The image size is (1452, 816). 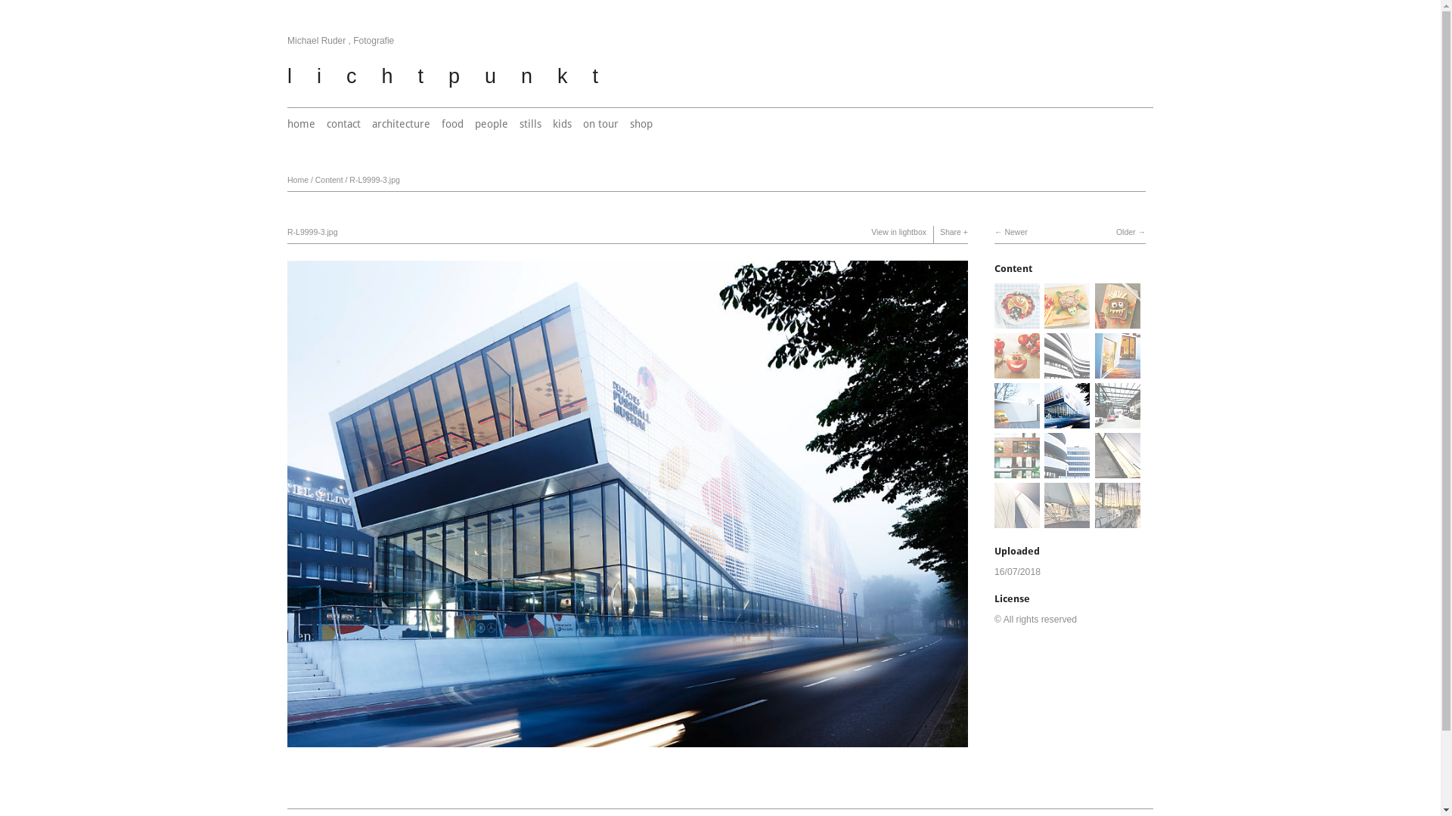 I want to click on View R-L9989-3.jpg, so click(x=1118, y=370).